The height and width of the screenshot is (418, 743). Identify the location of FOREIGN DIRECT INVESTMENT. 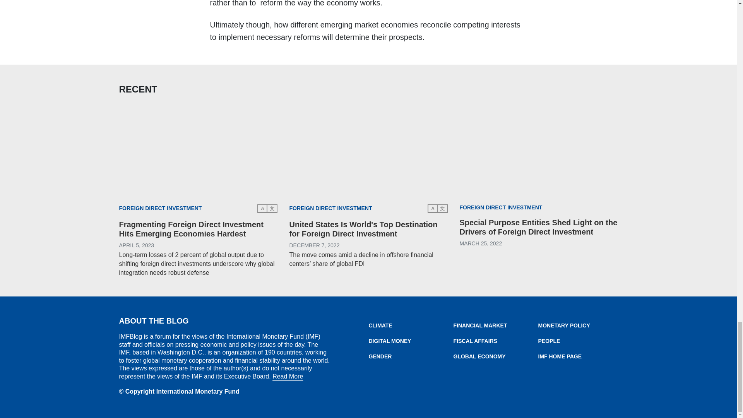
(160, 208).